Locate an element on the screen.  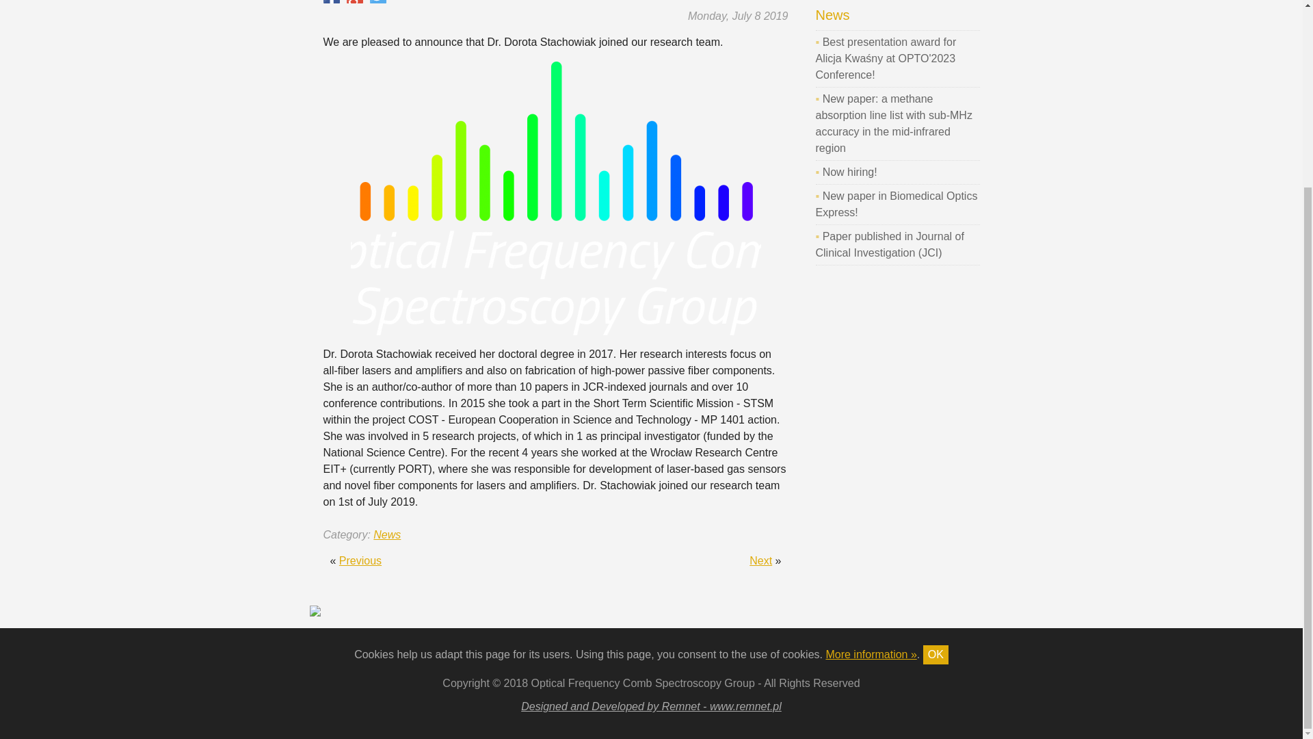
Previous is located at coordinates (360, 561).